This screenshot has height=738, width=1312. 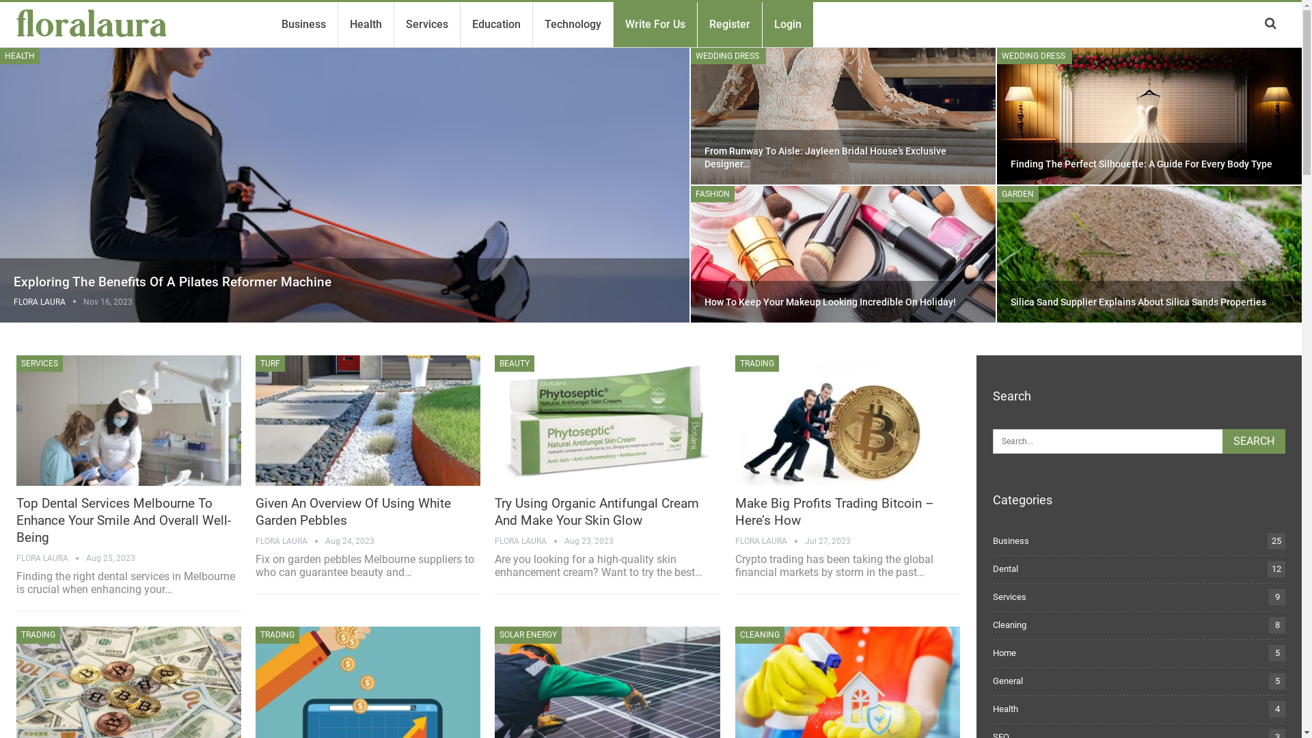 I want to click on Business, so click(x=303, y=25).